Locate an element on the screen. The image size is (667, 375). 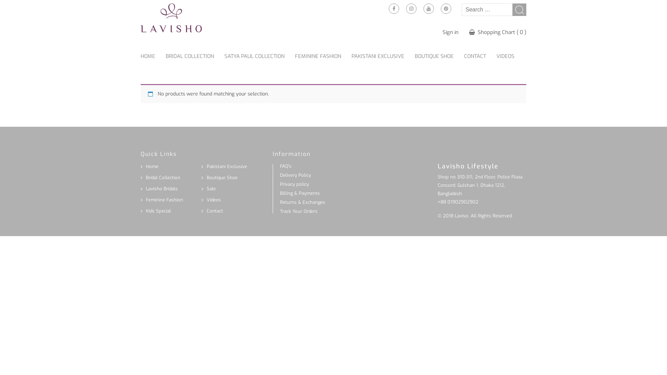
Track Your Orders is located at coordinates (299, 211).